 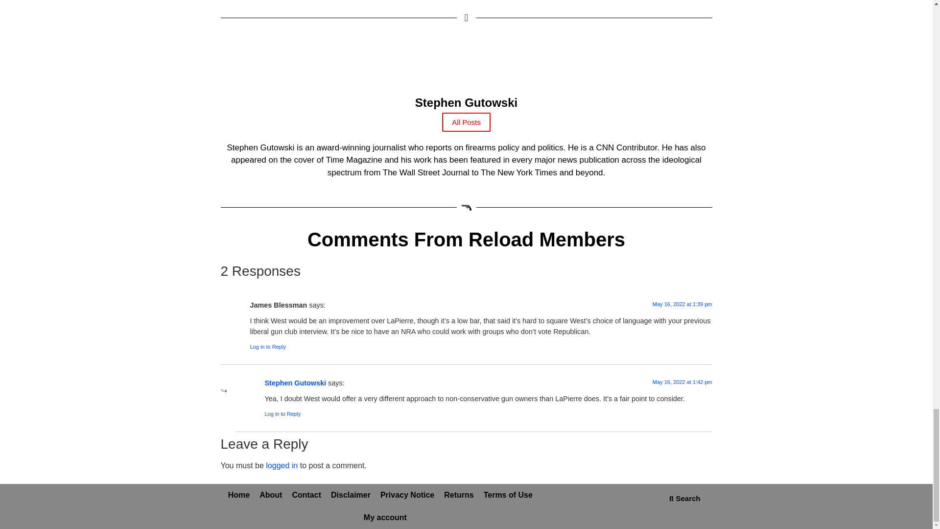 What do you see at coordinates (295, 383) in the screenshot?
I see `Stephen Gutowski` at bounding box center [295, 383].